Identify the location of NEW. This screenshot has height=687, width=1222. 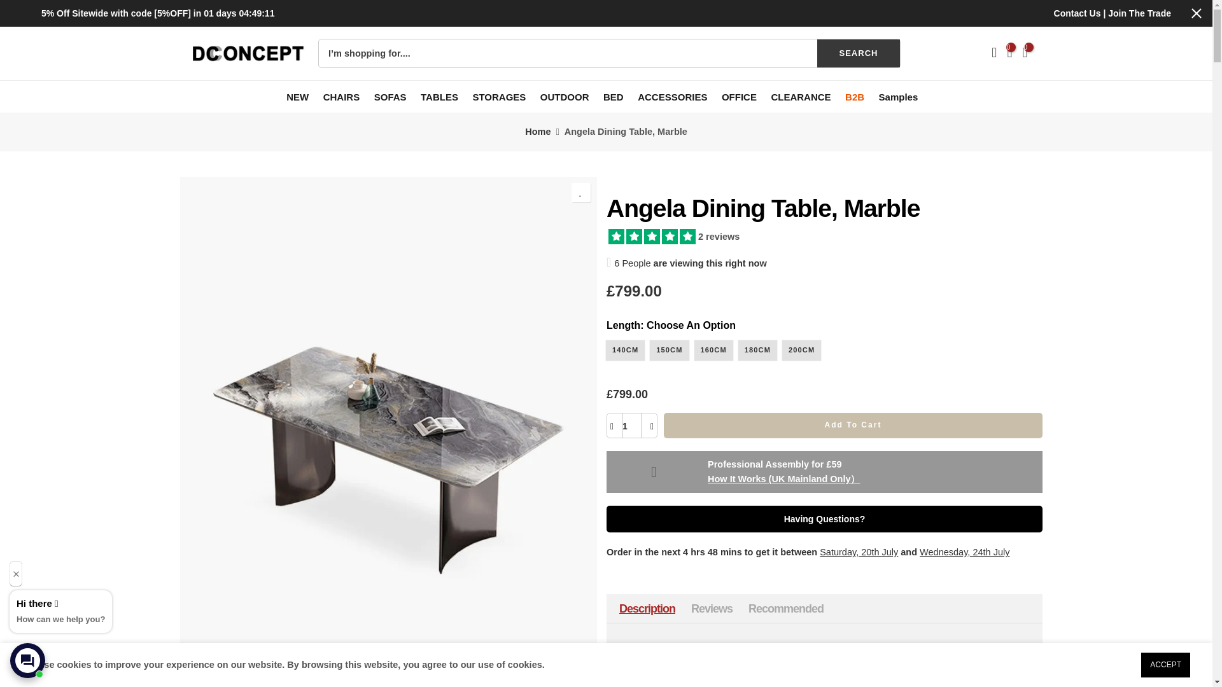
(302, 97).